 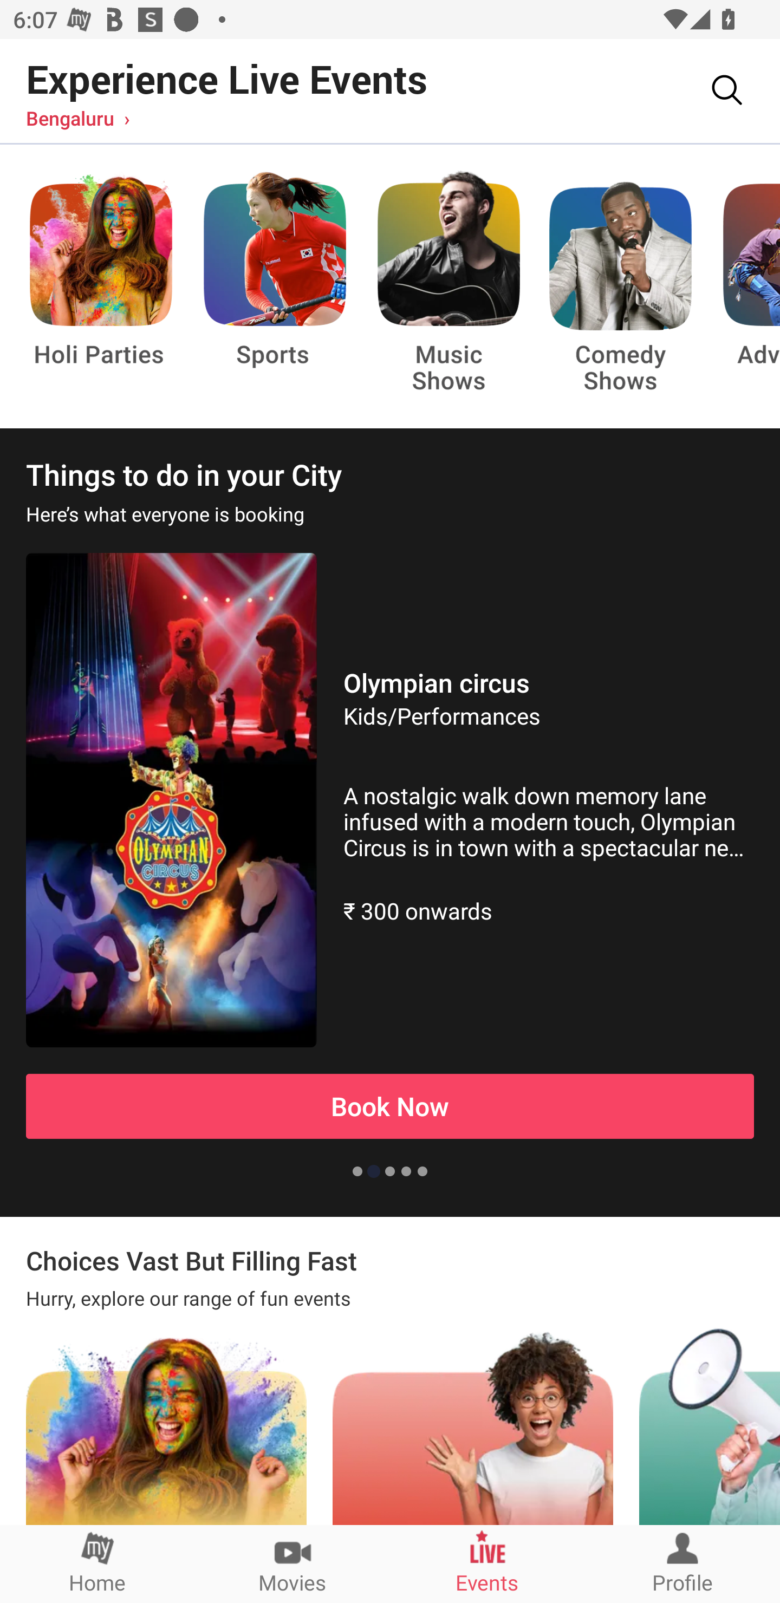 What do you see at coordinates (390, 1106) in the screenshot?
I see `Book Now` at bounding box center [390, 1106].